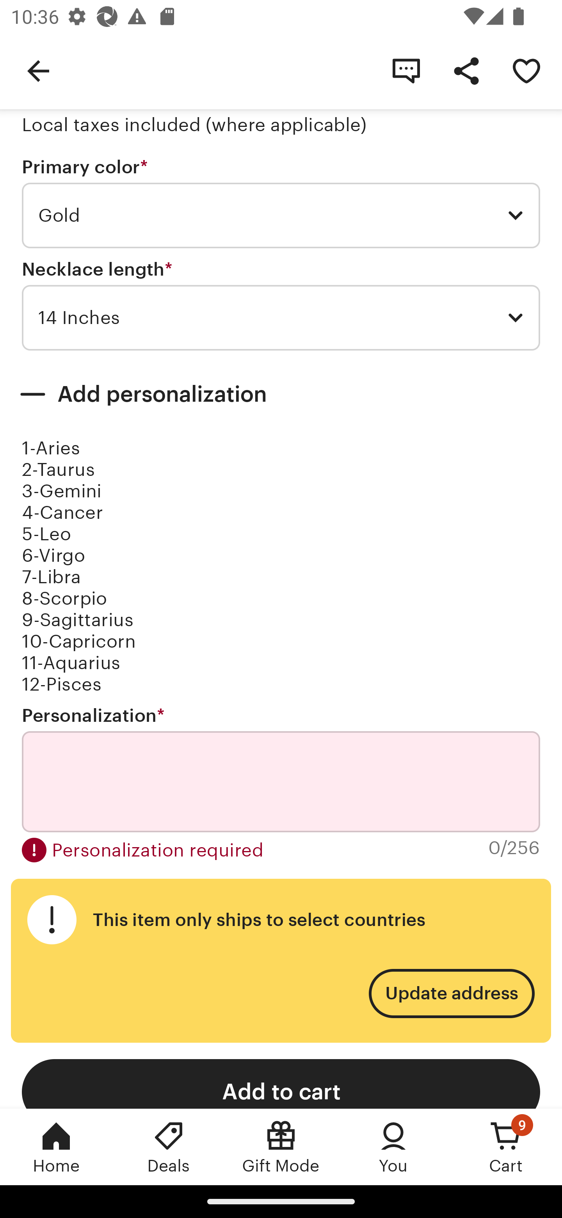 This screenshot has height=1218, width=562. I want to click on Necklace length * Required 14 Inches, so click(281, 305).